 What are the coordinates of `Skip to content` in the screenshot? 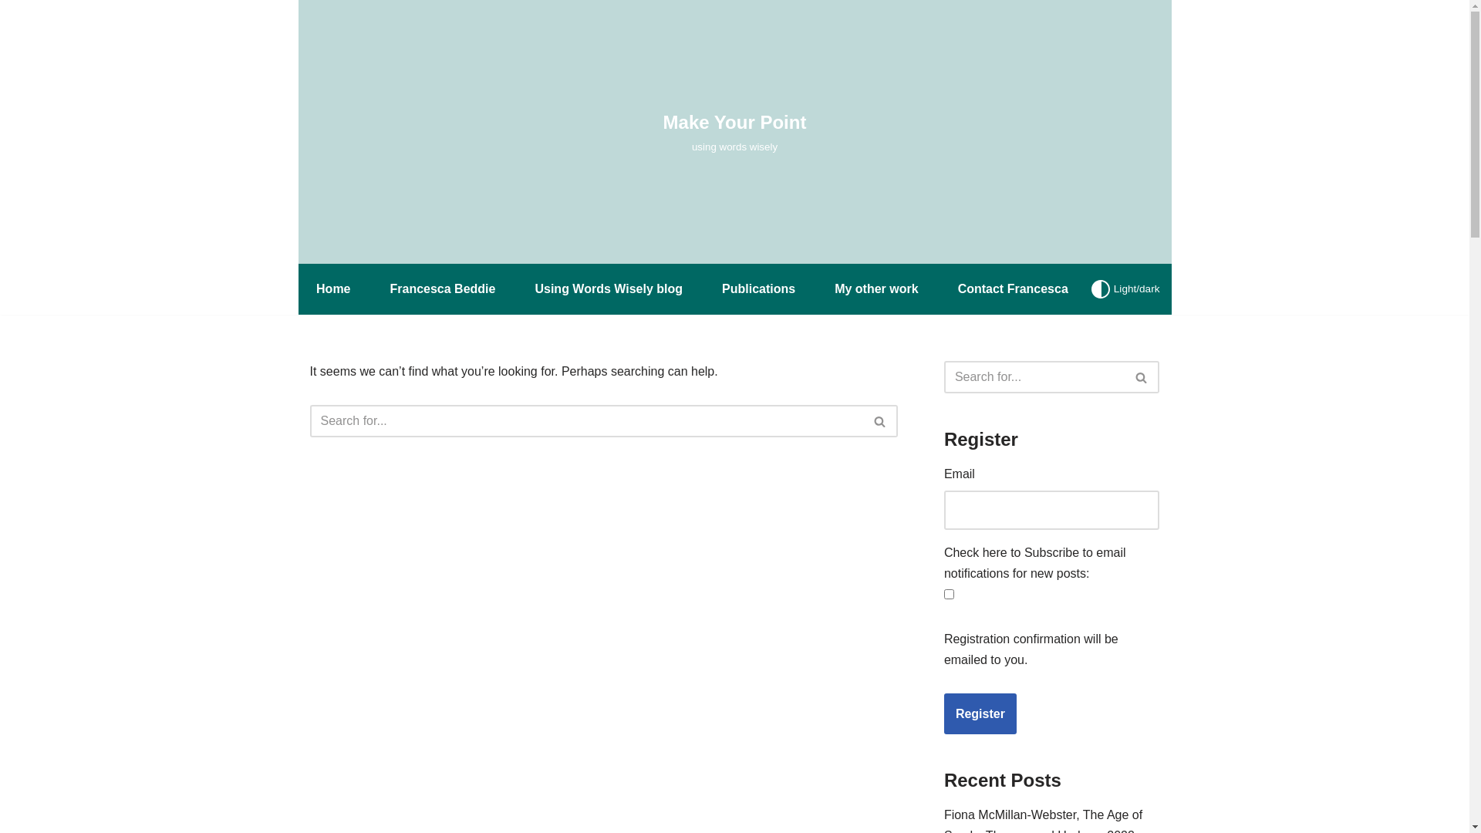 It's located at (12, 32).